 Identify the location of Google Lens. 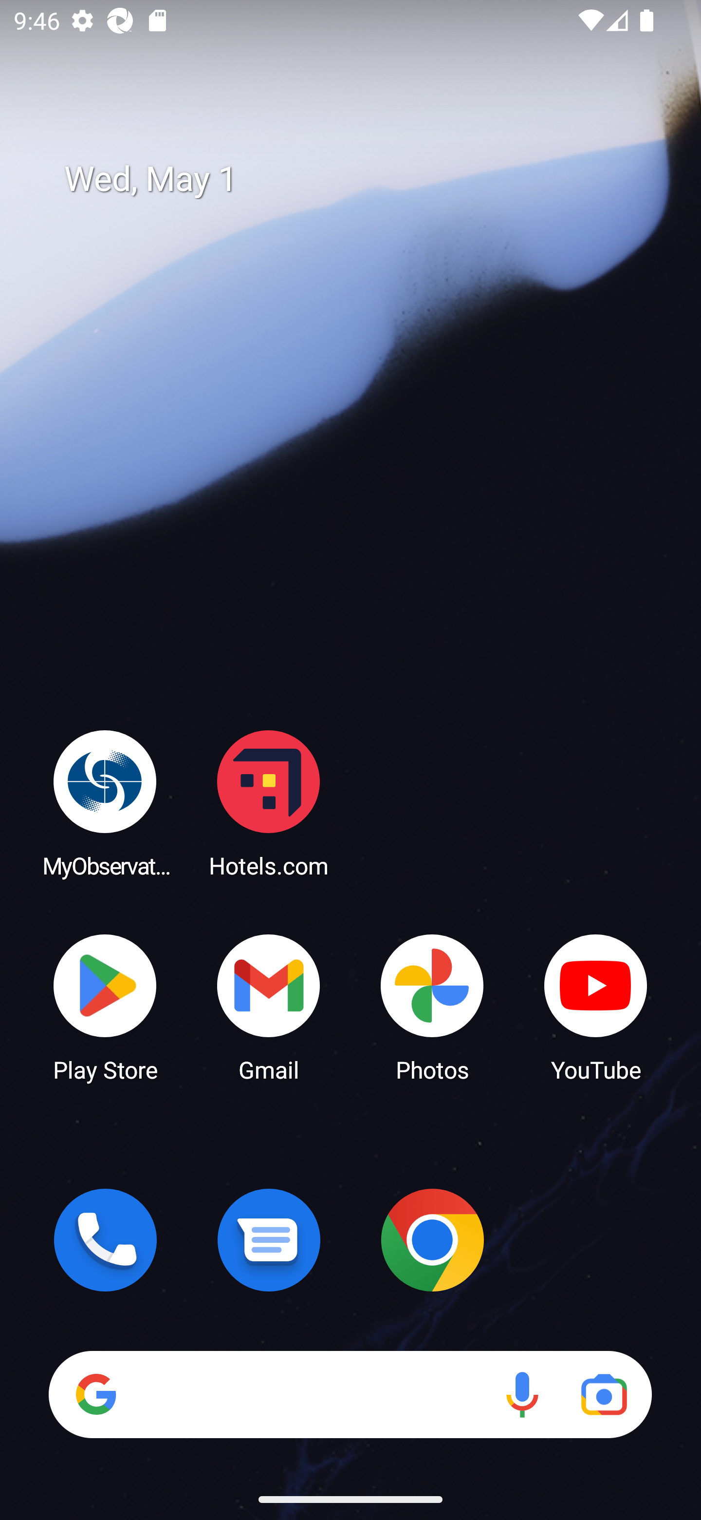
(604, 1394).